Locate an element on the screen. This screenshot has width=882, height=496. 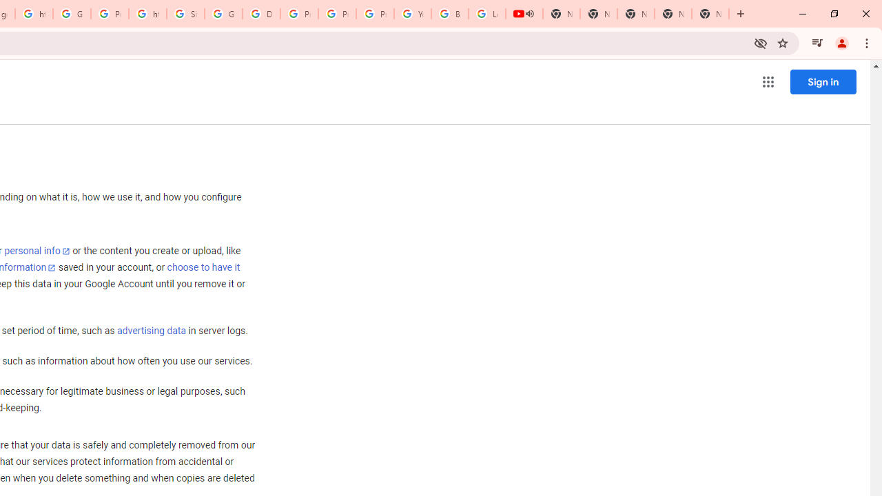
advertising data is located at coordinates (151, 331).